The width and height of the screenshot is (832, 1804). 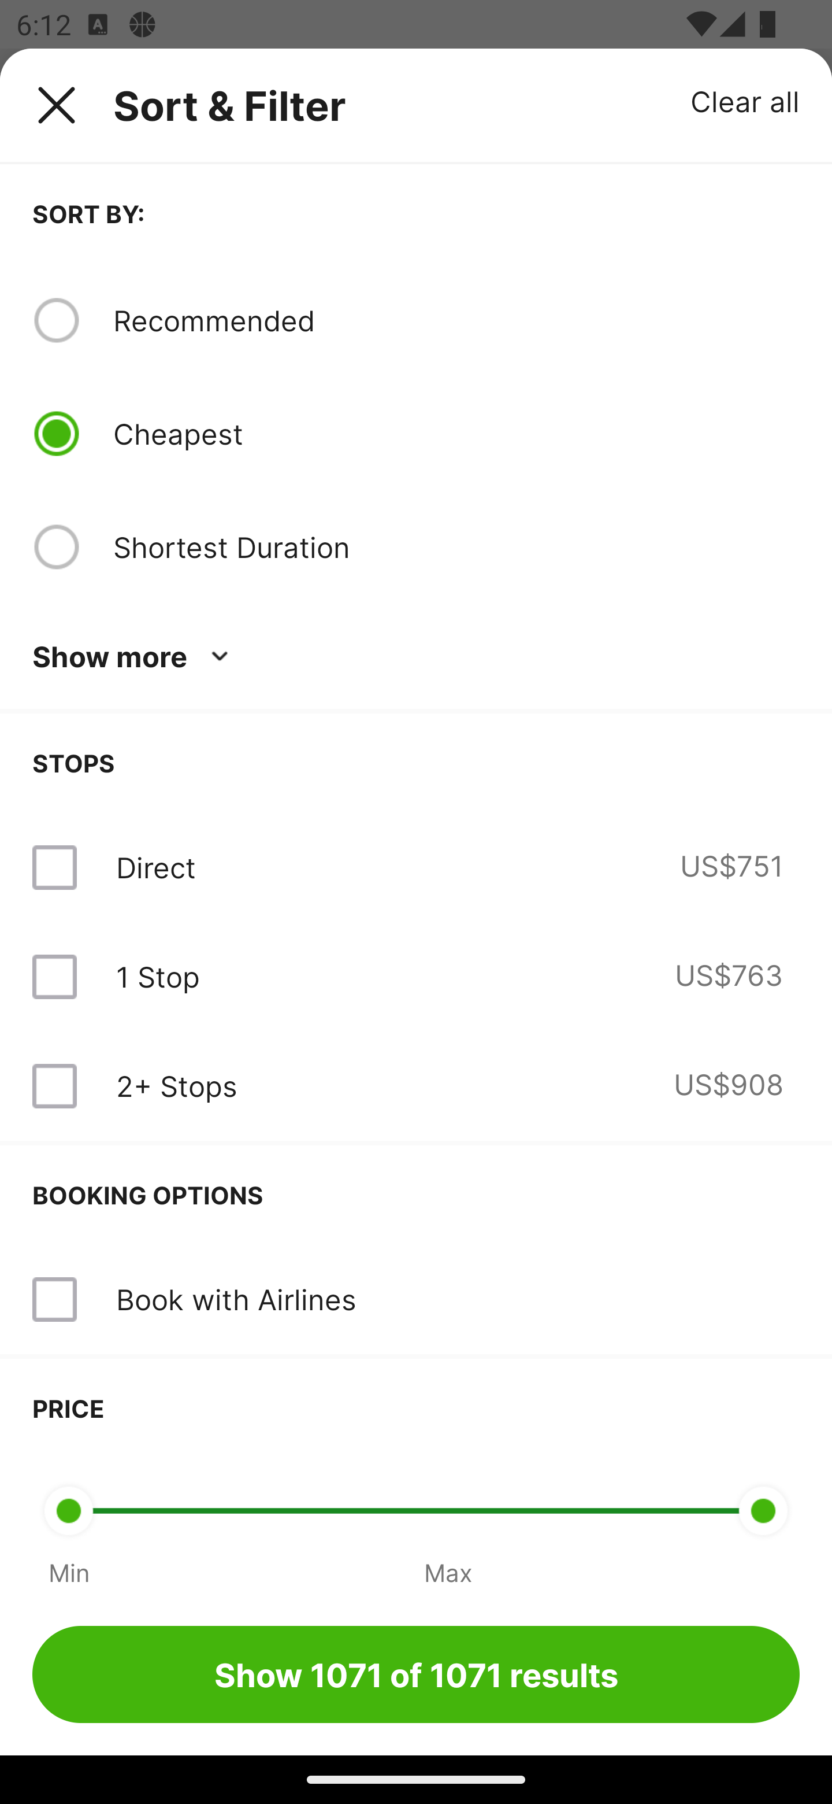 I want to click on Show 1071 of 1071 results, so click(x=416, y=1674).